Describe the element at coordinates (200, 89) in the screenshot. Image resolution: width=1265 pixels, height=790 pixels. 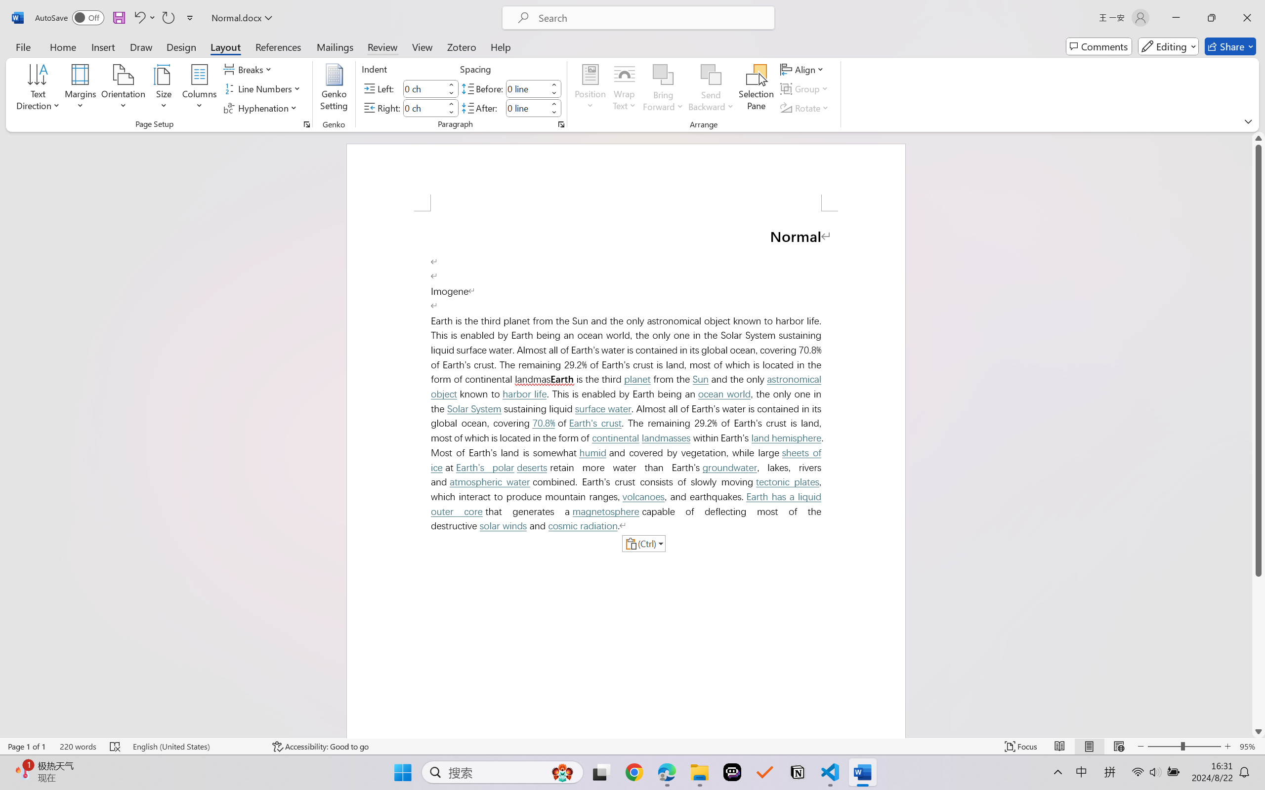
I see `Columns` at that location.